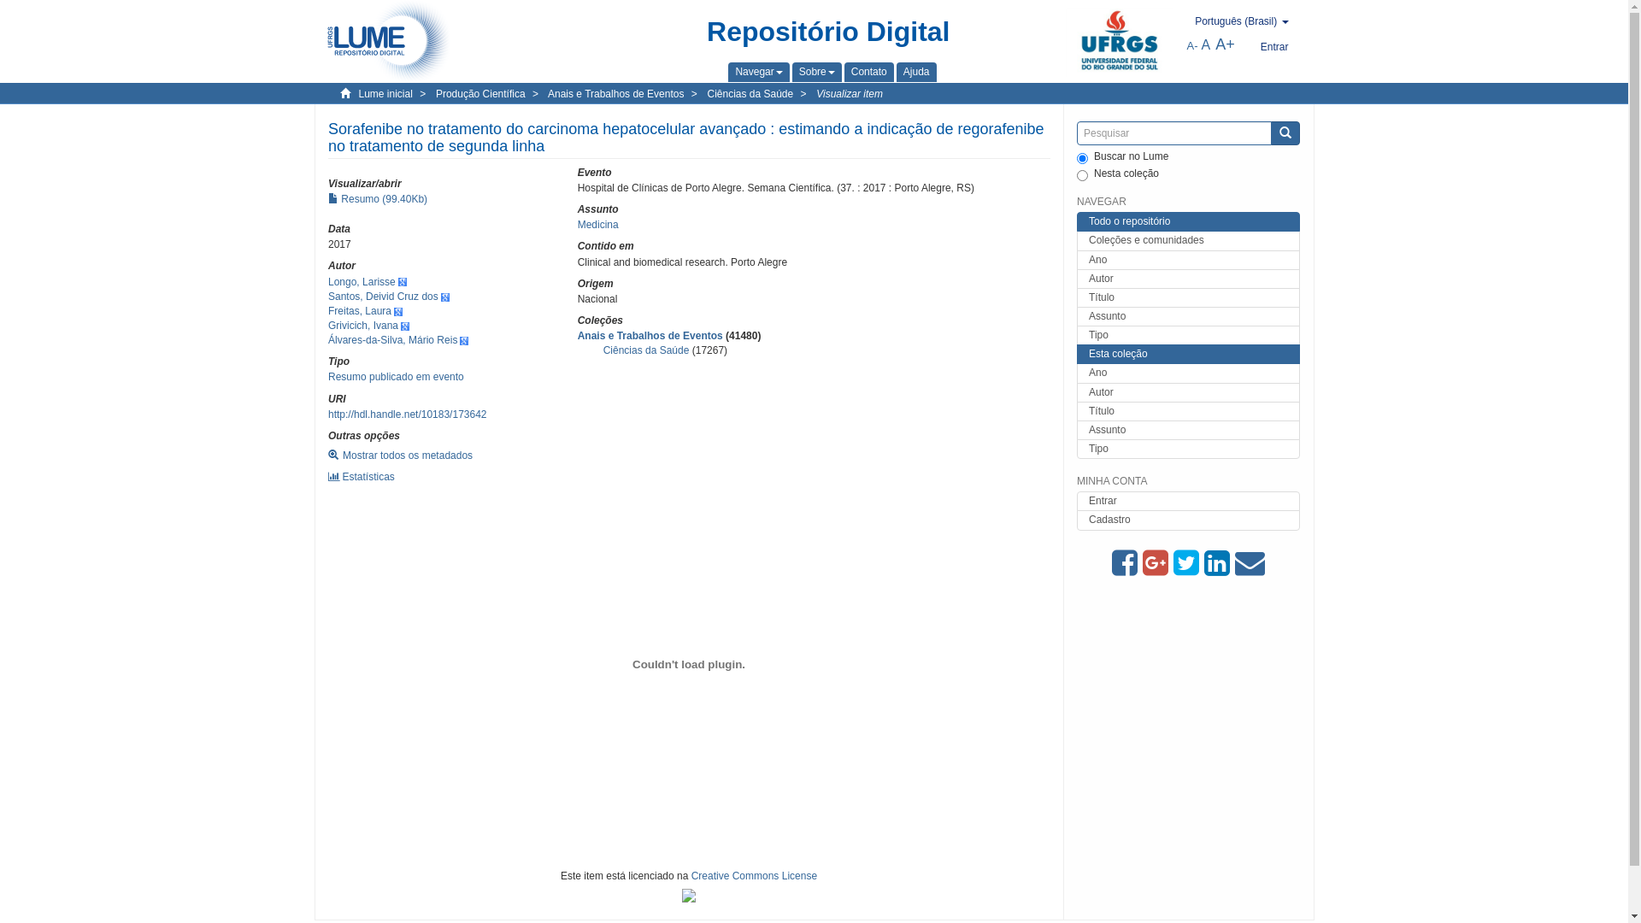 Image resolution: width=1641 pixels, height=923 pixels. Describe the element at coordinates (1188, 431) in the screenshot. I see `Assunto` at that location.